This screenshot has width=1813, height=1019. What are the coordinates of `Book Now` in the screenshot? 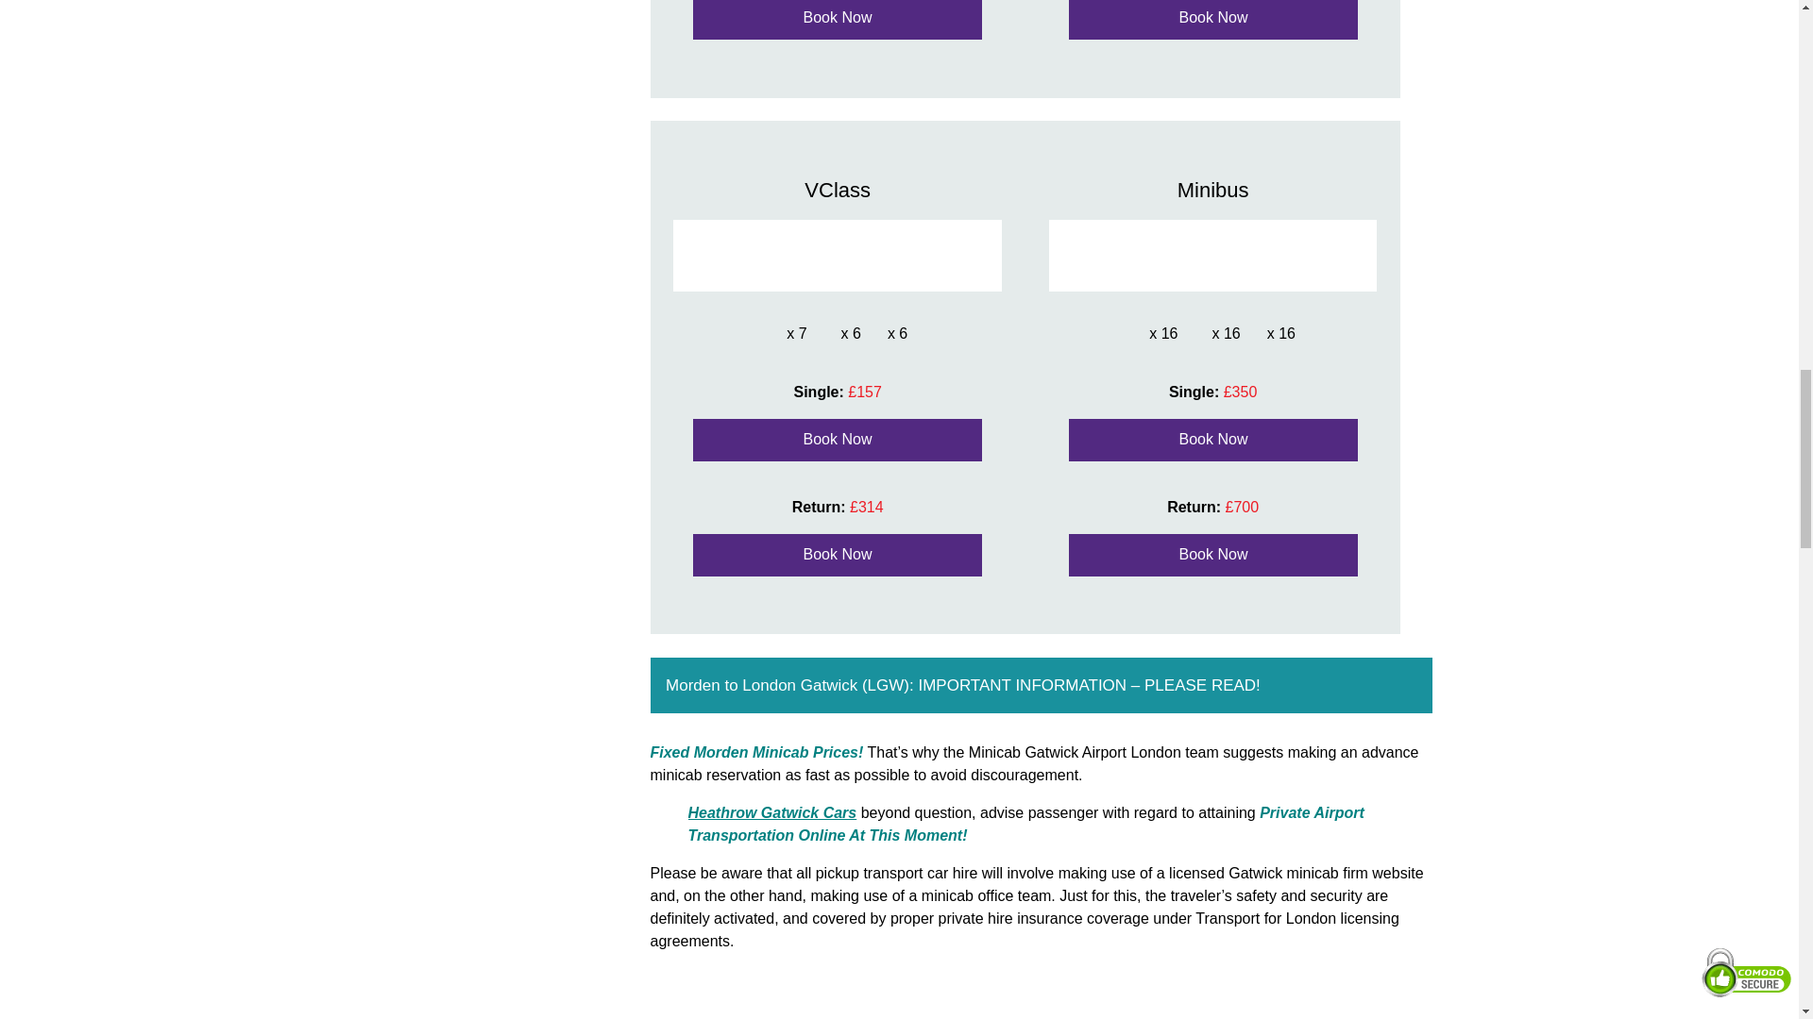 It's located at (837, 555).